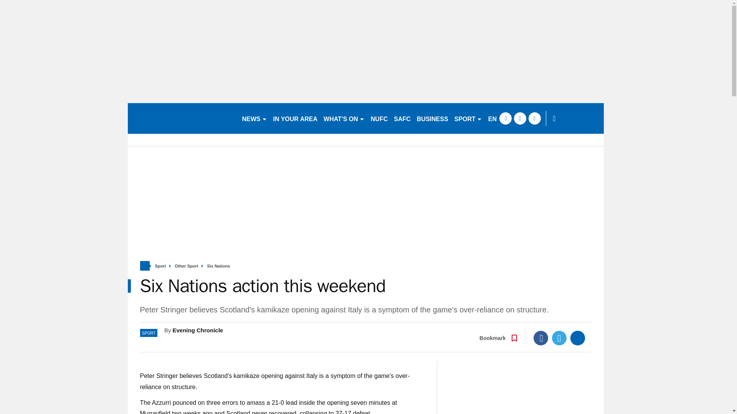  I want to click on IN YOUR AREA, so click(296, 118).